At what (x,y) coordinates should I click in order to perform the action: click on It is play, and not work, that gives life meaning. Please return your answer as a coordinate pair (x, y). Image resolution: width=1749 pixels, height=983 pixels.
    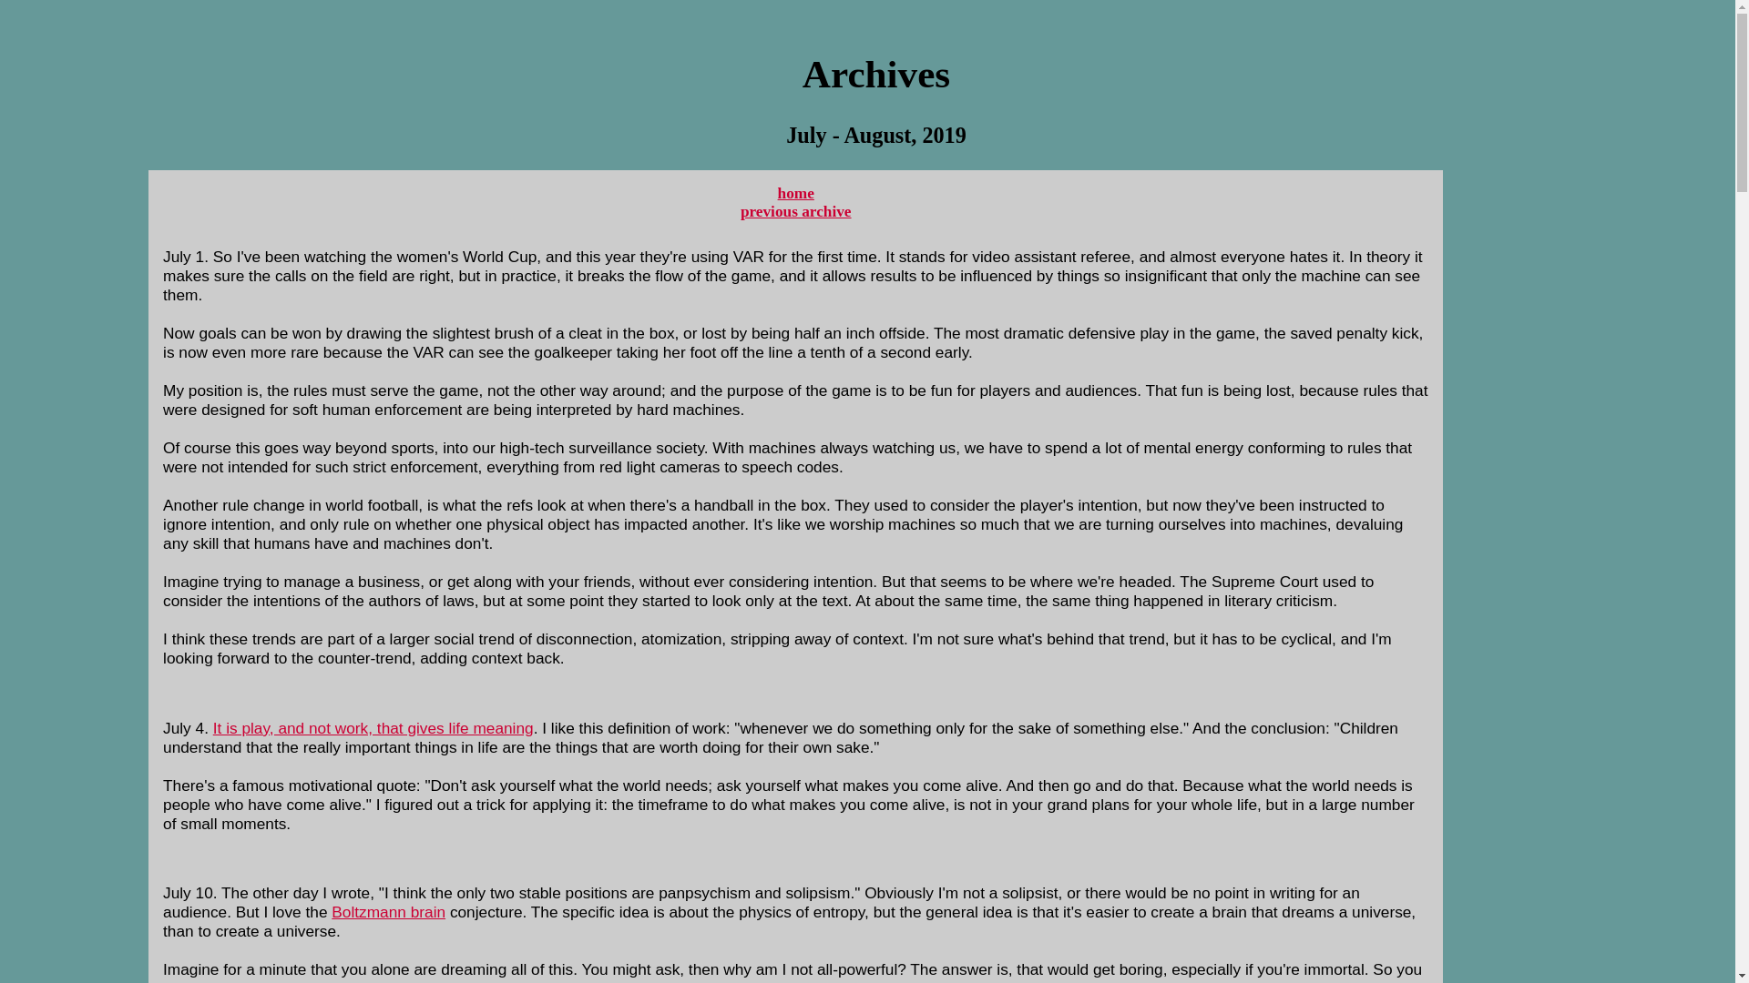
    Looking at the image, I should click on (373, 728).